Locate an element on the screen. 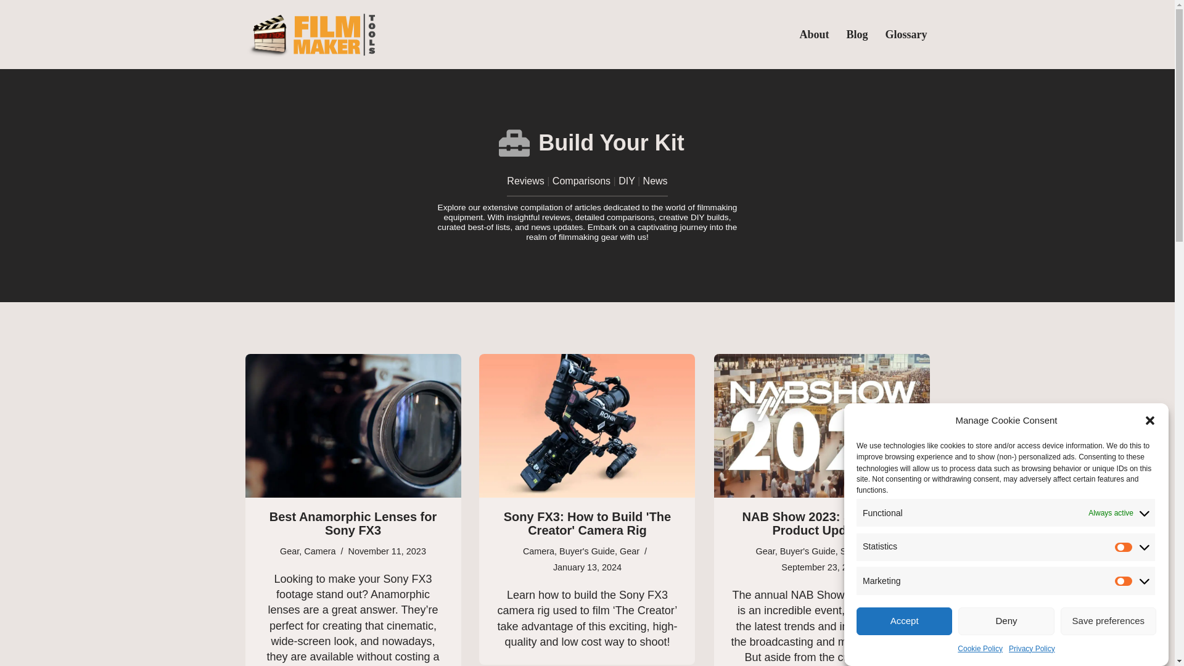 The height and width of the screenshot is (666, 1184). Sony FX3: How to Build 'The Creator' Camera Rig is located at coordinates (587, 425).